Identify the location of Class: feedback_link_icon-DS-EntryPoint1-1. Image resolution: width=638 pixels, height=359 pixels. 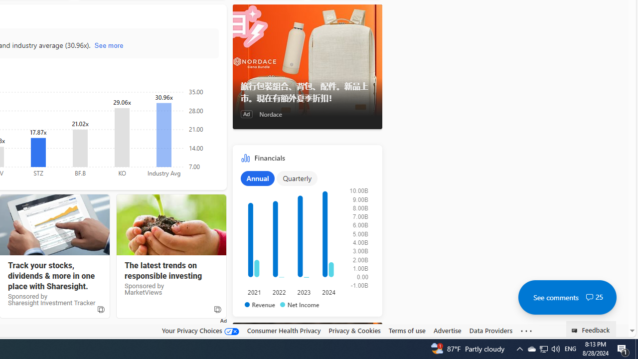
(576, 331).